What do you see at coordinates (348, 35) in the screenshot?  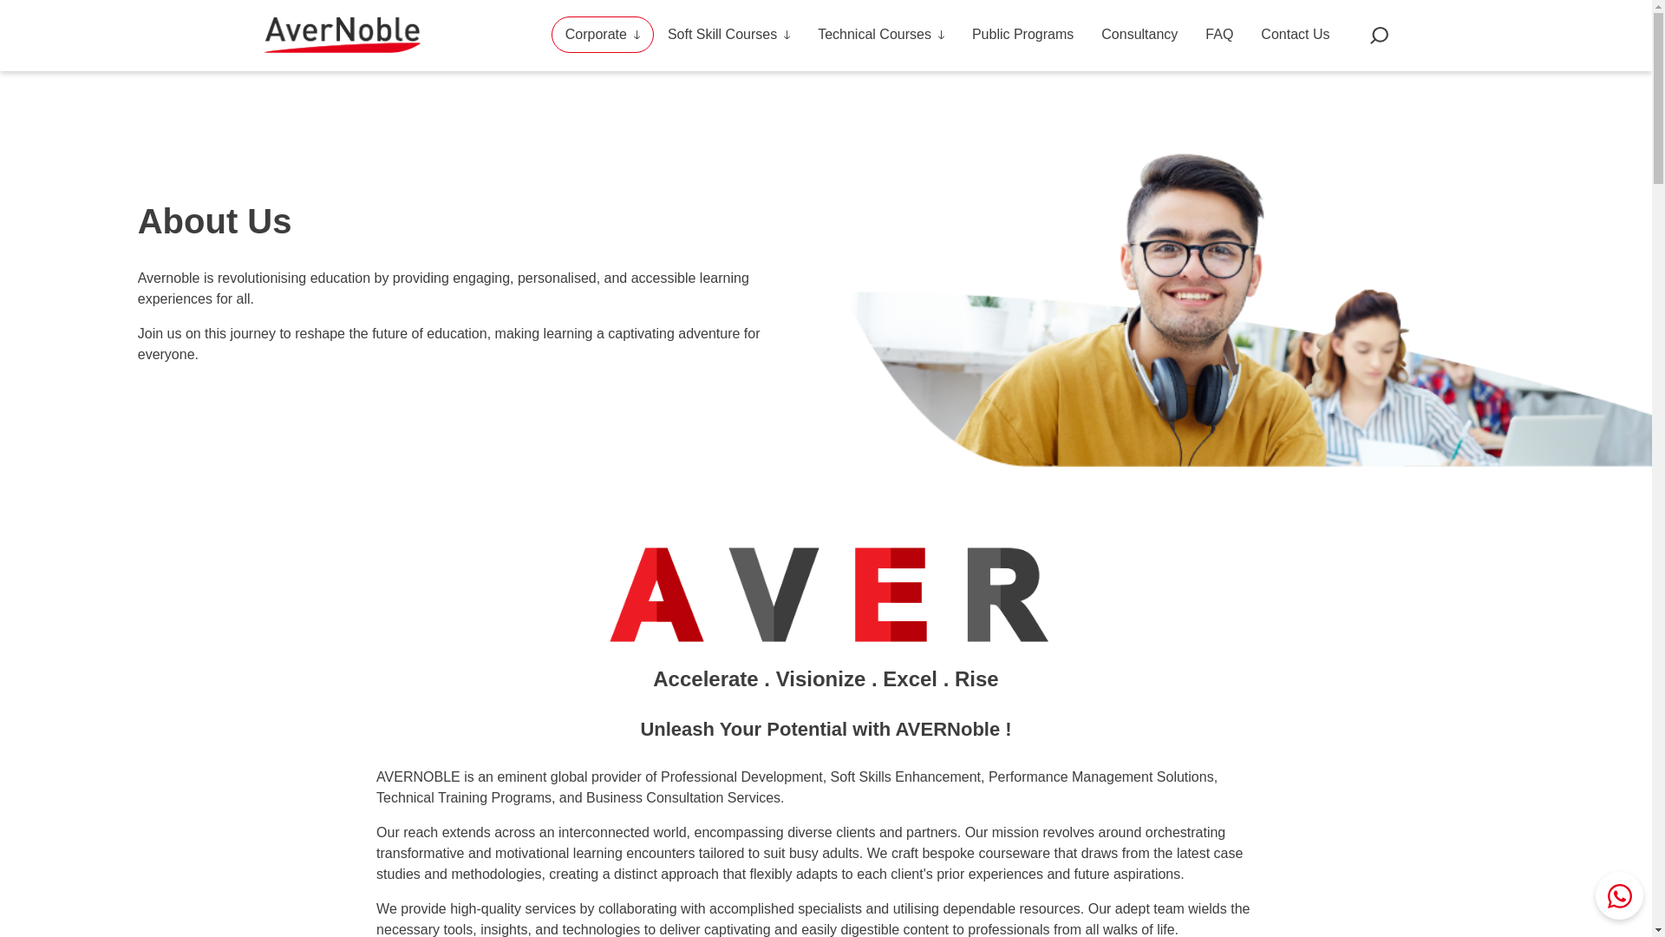 I see `Home` at bounding box center [348, 35].